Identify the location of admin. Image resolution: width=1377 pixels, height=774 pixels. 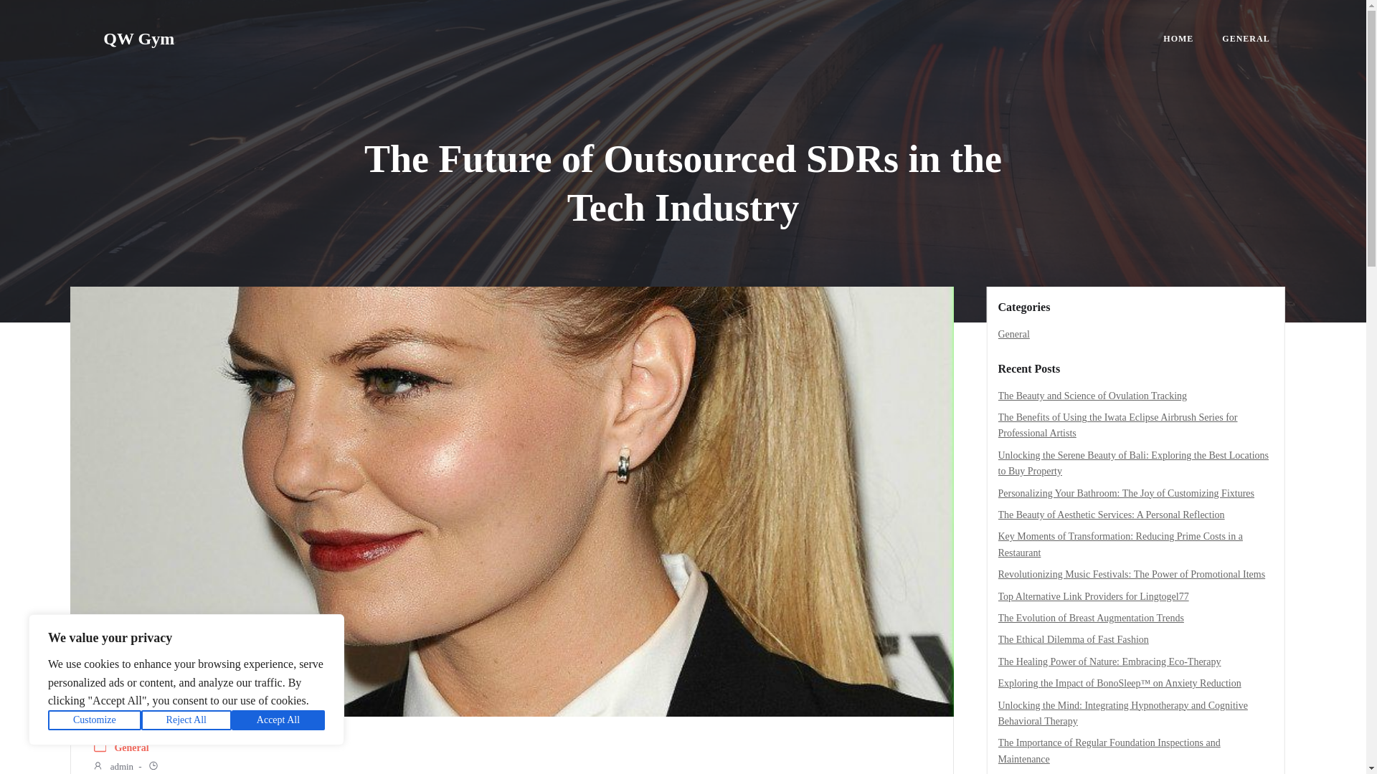
(113, 767).